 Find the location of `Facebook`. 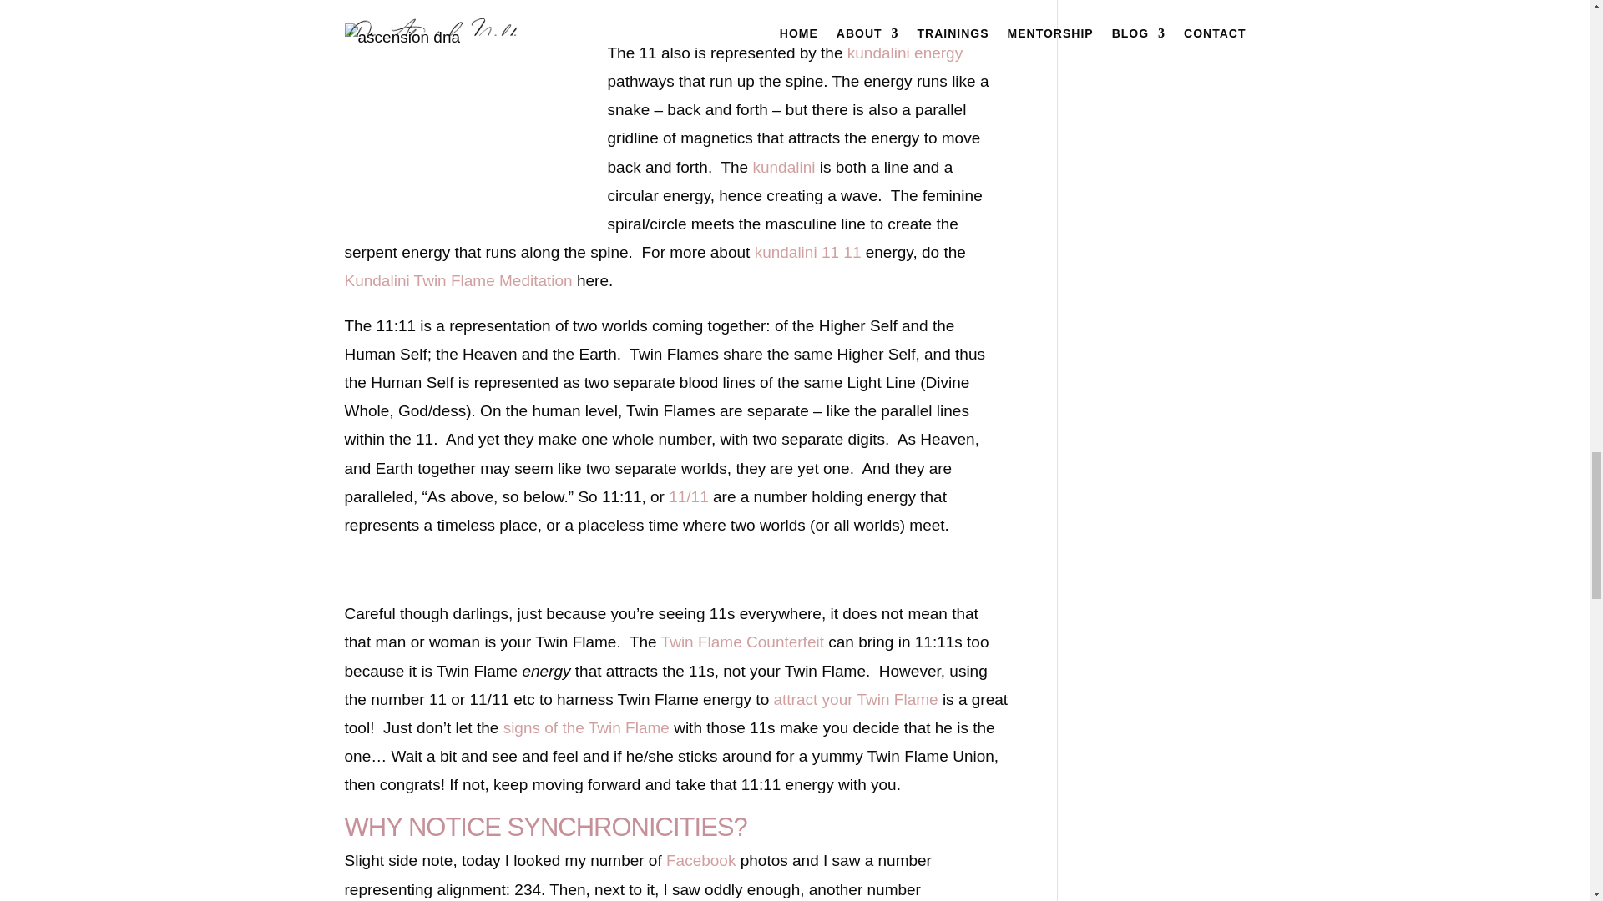

Facebook is located at coordinates (701, 860).